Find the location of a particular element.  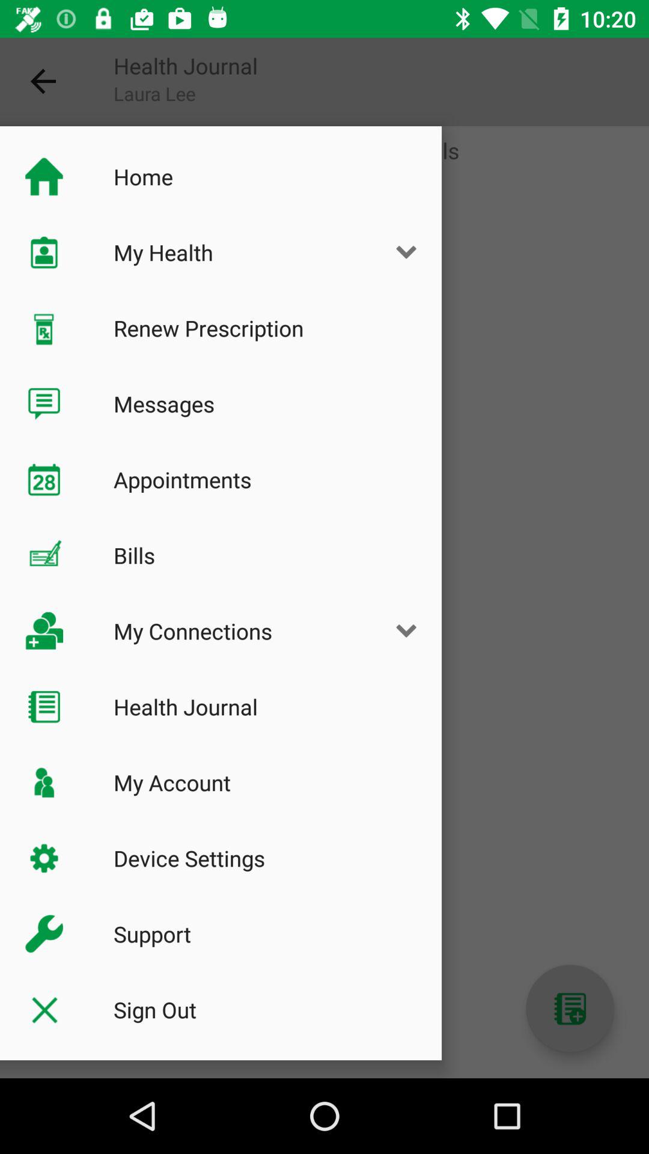

press the icon next to health journal item is located at coordinates (44, 82).